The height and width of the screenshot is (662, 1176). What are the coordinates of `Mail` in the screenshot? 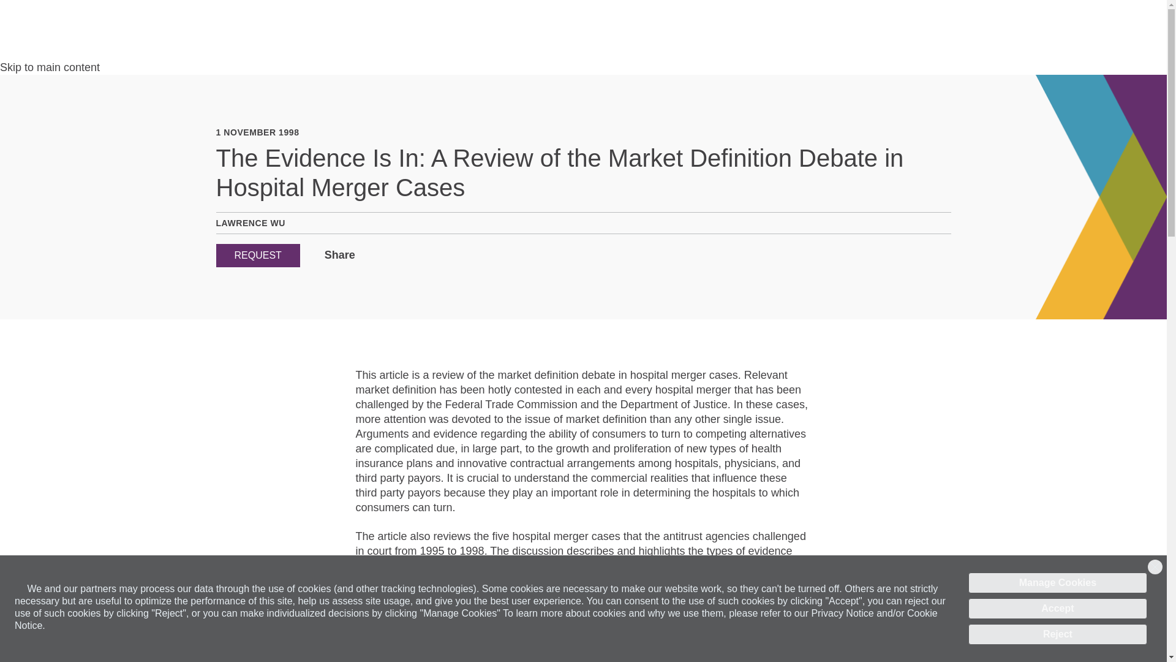 It's located at (402, 256).